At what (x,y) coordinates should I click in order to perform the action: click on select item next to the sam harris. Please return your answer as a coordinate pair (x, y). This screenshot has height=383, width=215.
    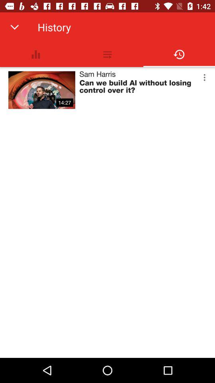
    Looking at the image, I should click on (204, 77).